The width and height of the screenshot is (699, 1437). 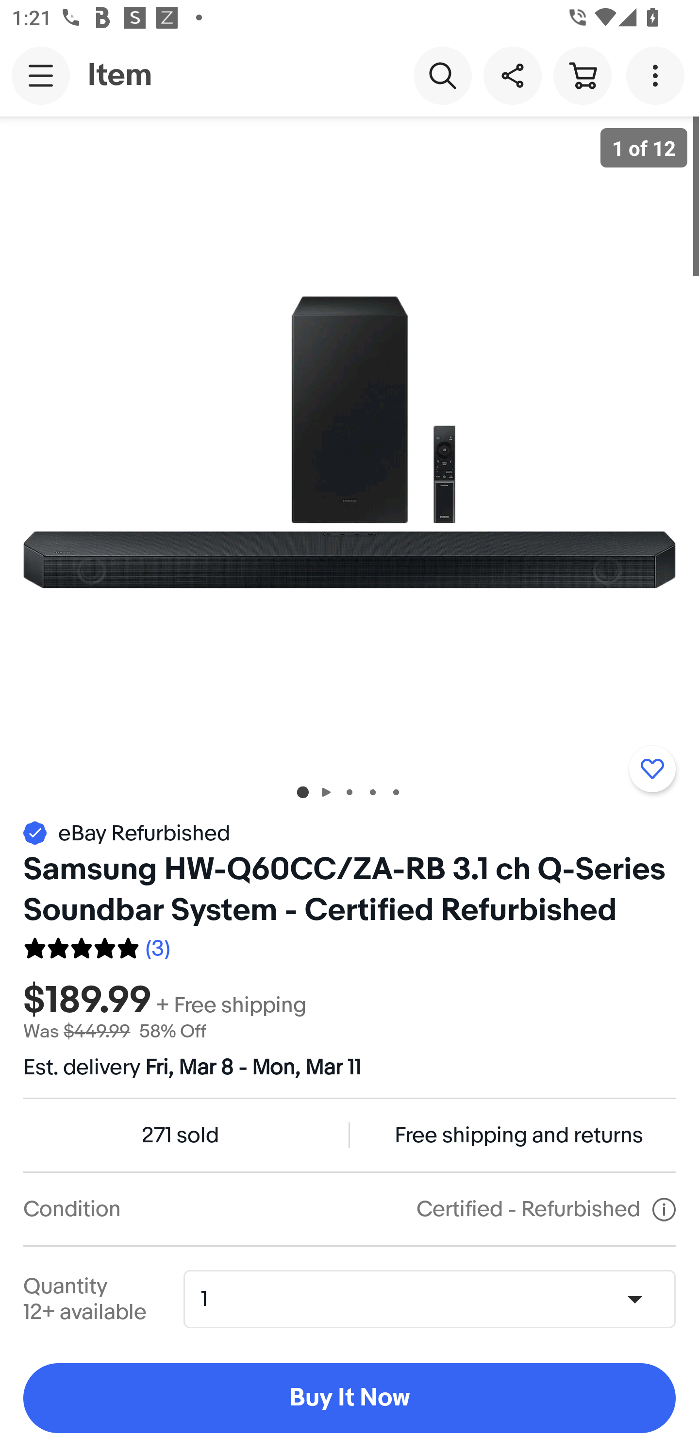 What do you see at coordinates (349, 442) in the screenshot?
I see `Item image 1 of 12` at bounding box center [349, 442].